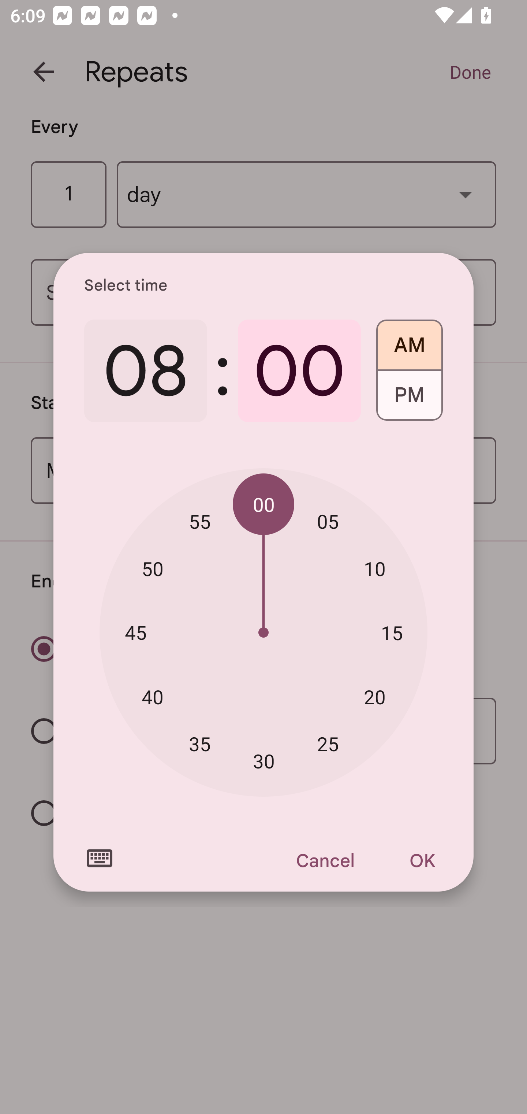 Image resolution: width=527 pixels, height=1114 pixels. Describe the element at coordinates (409, 400) in the screenshot. I see `PM` at that location.